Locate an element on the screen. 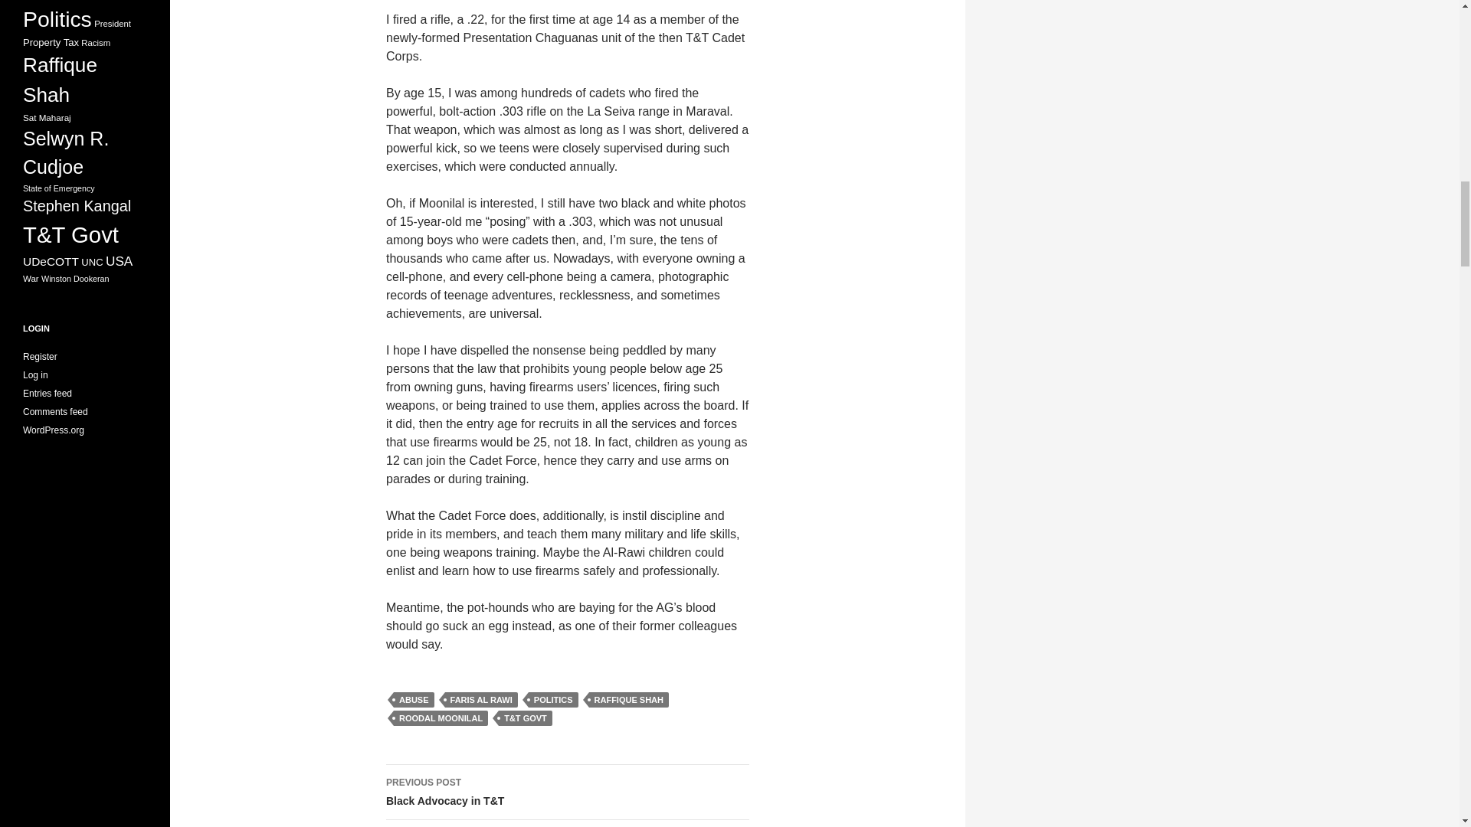 The image size is (1471, 827). ABUSE is located at coordinates (553, 700).